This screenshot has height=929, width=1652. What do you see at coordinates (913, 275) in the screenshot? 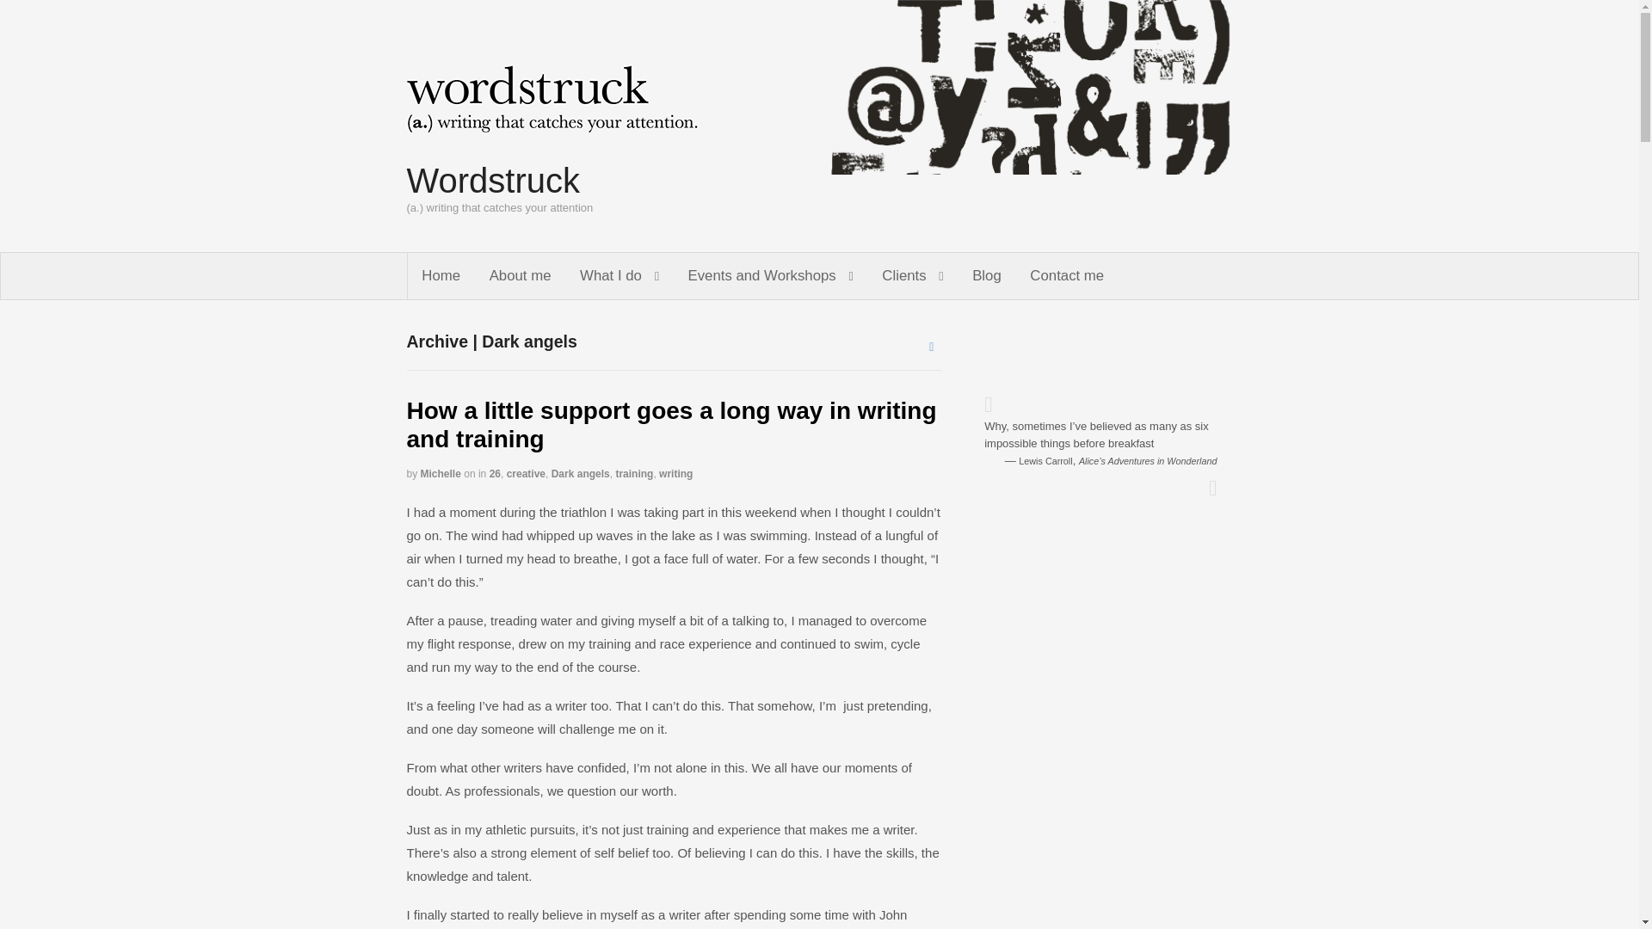
I see `Clients` at bounding box center [913, 275].